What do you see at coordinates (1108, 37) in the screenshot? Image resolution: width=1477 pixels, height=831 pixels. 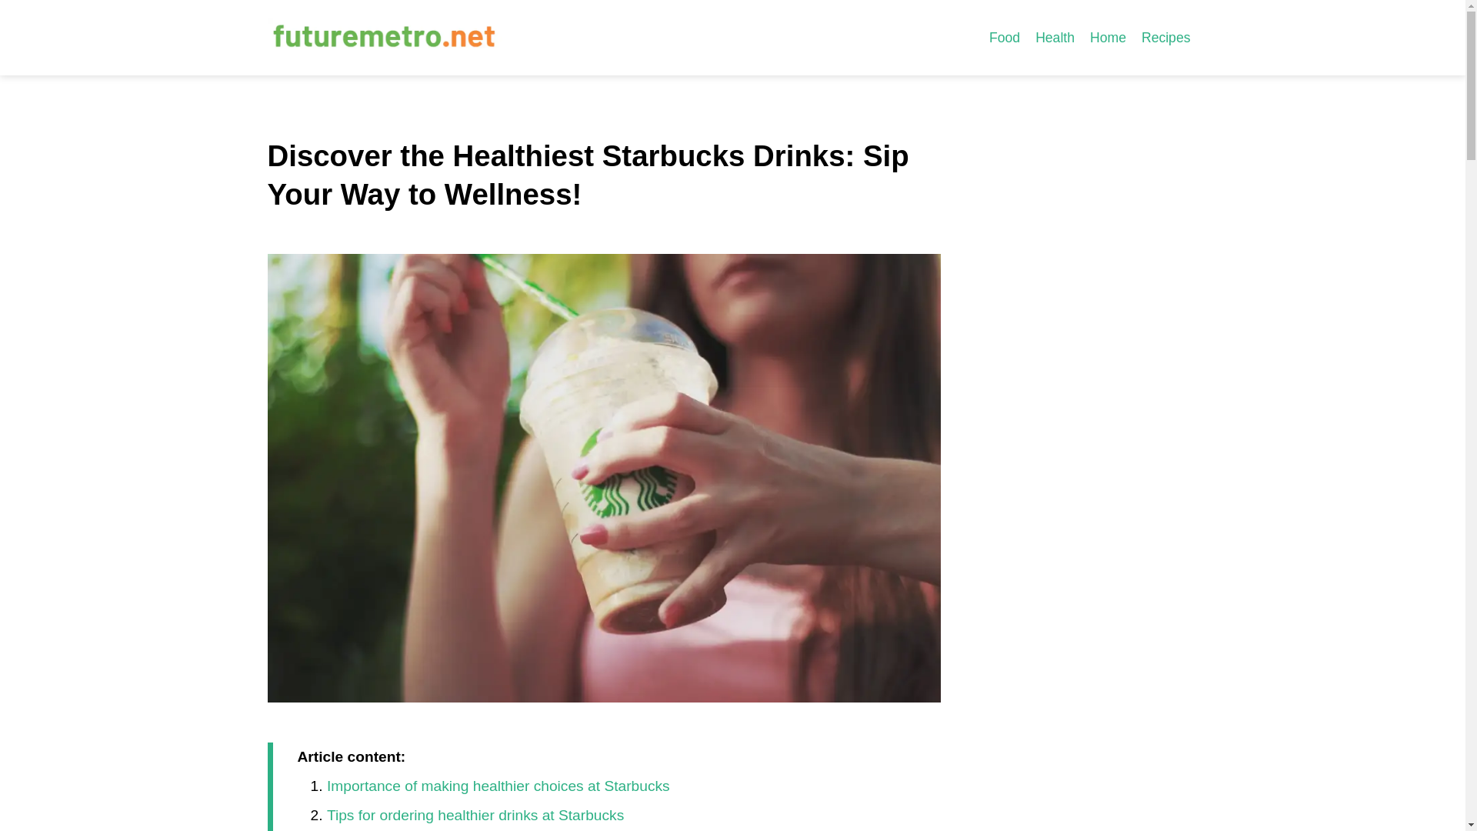 I see `Home` at bounding box center [1108, 37].